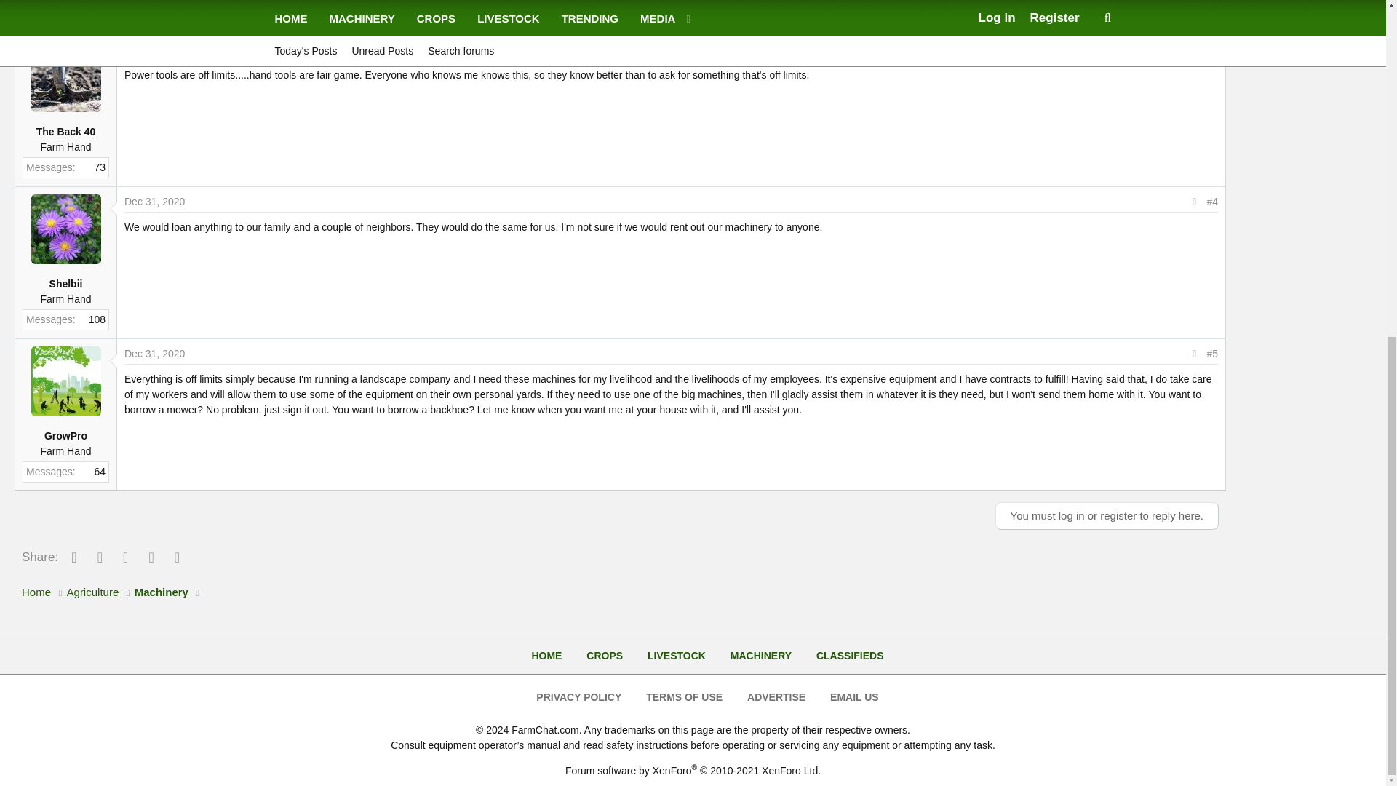  I want to click on Dec 31, 2020 at 8:31 AM, so click(154, 201).